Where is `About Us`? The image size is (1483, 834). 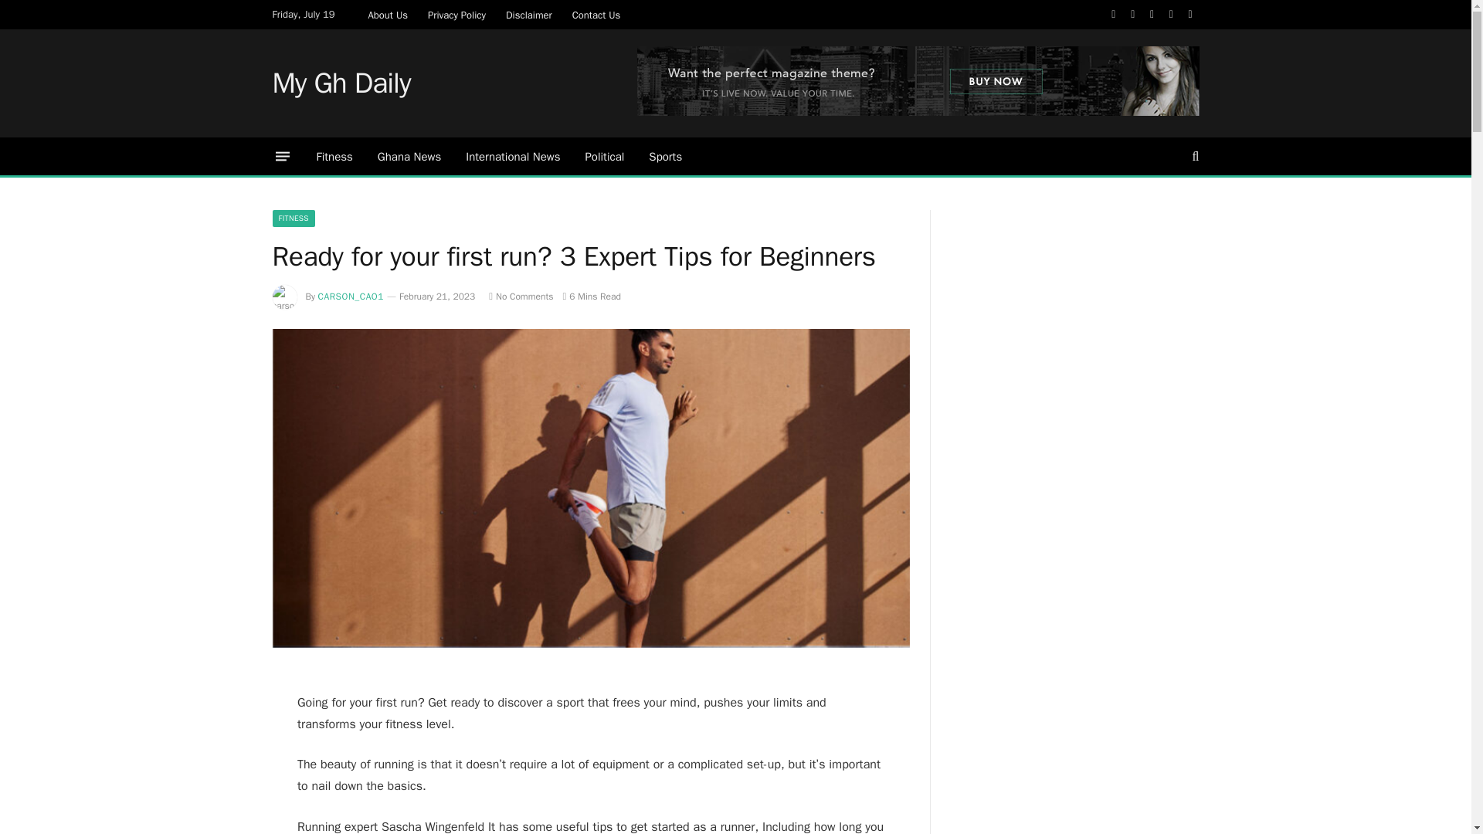
About Us is located at coordinates (388, 14).